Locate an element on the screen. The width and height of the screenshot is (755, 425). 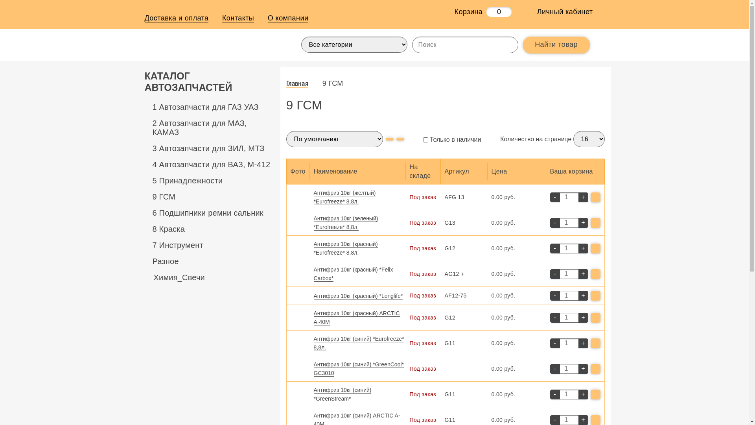
+ is located at coordinates (583, 343).